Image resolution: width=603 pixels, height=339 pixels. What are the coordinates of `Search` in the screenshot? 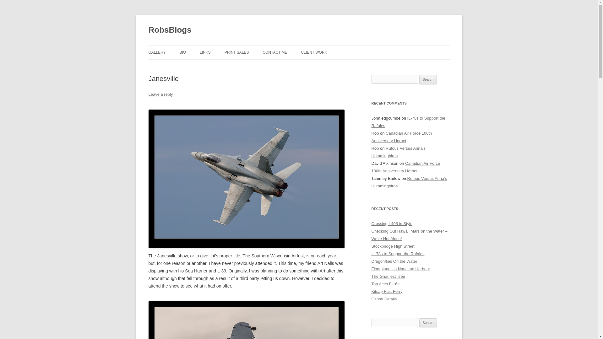 It's located at (428, 79).